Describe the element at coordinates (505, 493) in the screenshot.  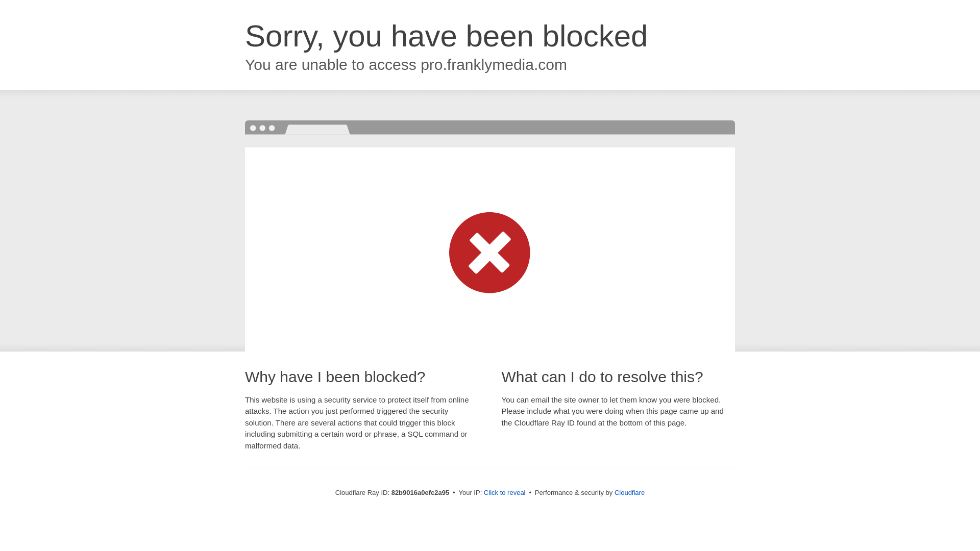
I see `Click to reveal` at that location.